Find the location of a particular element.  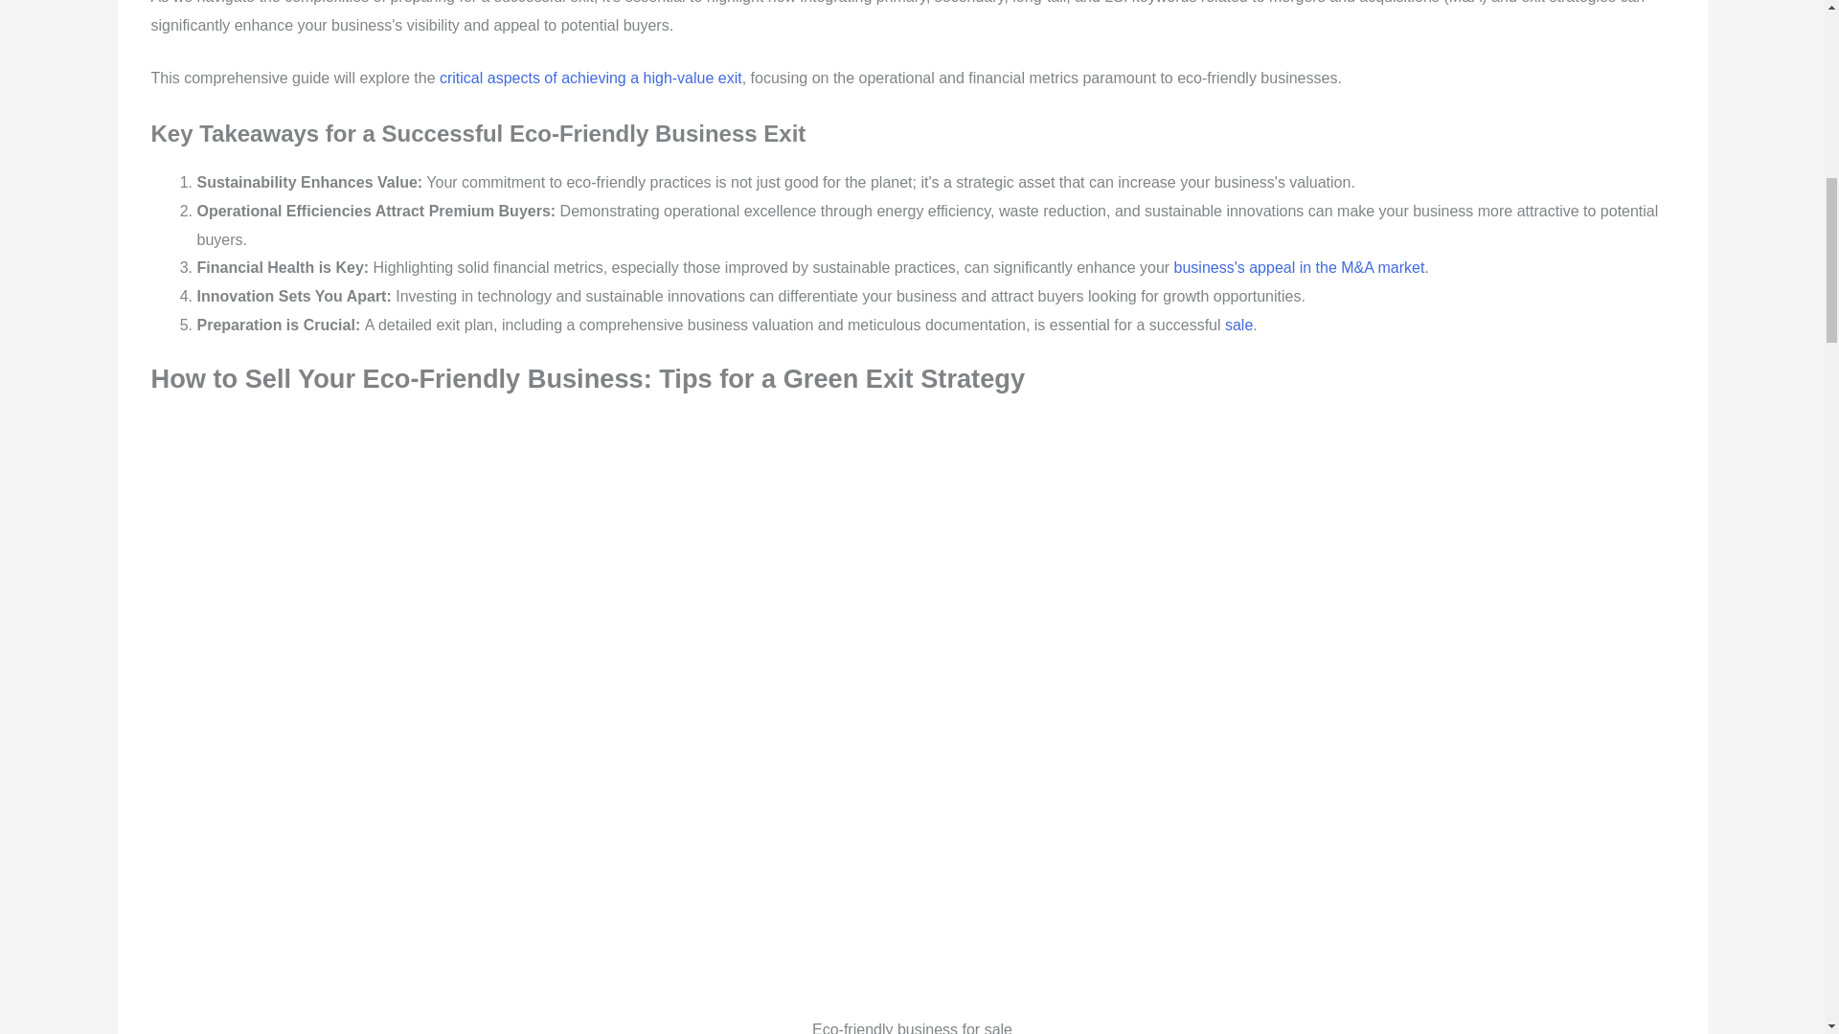

critical aspects of achieving a high-value exit is located at coordinates (590, 78).